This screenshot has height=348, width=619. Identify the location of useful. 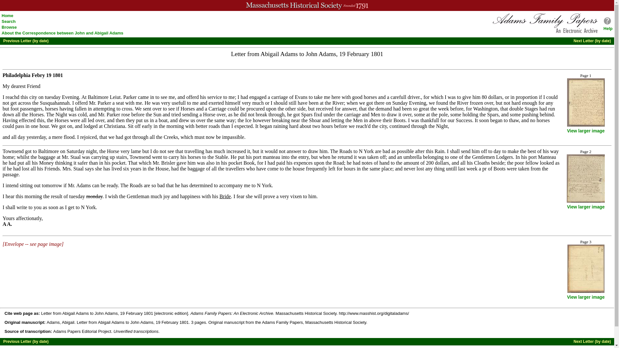
(179, 103).